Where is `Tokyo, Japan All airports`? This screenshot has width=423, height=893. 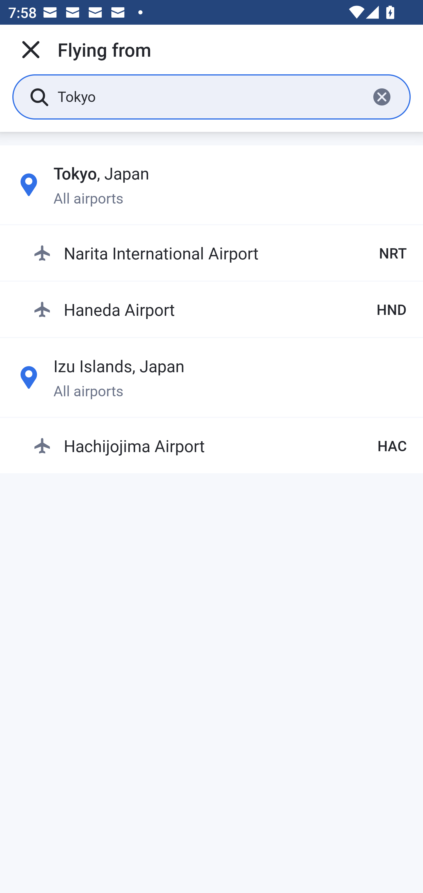
Tokyo, Japan All airports is located at coordinates (211, 185).